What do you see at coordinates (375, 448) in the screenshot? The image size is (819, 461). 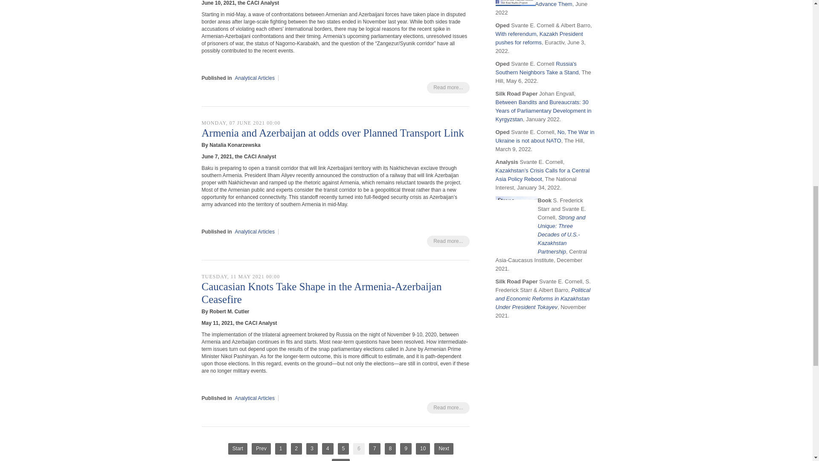 I see `7` at bounding box center [375, 448].